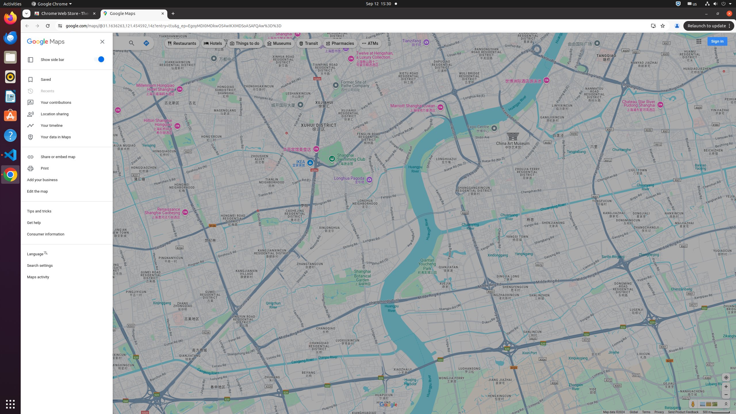 The image size is (736, 414). What do you see at coordinates (370, 43) in the screenshot?
I see `ATMs` at bounding box center [370, 43].